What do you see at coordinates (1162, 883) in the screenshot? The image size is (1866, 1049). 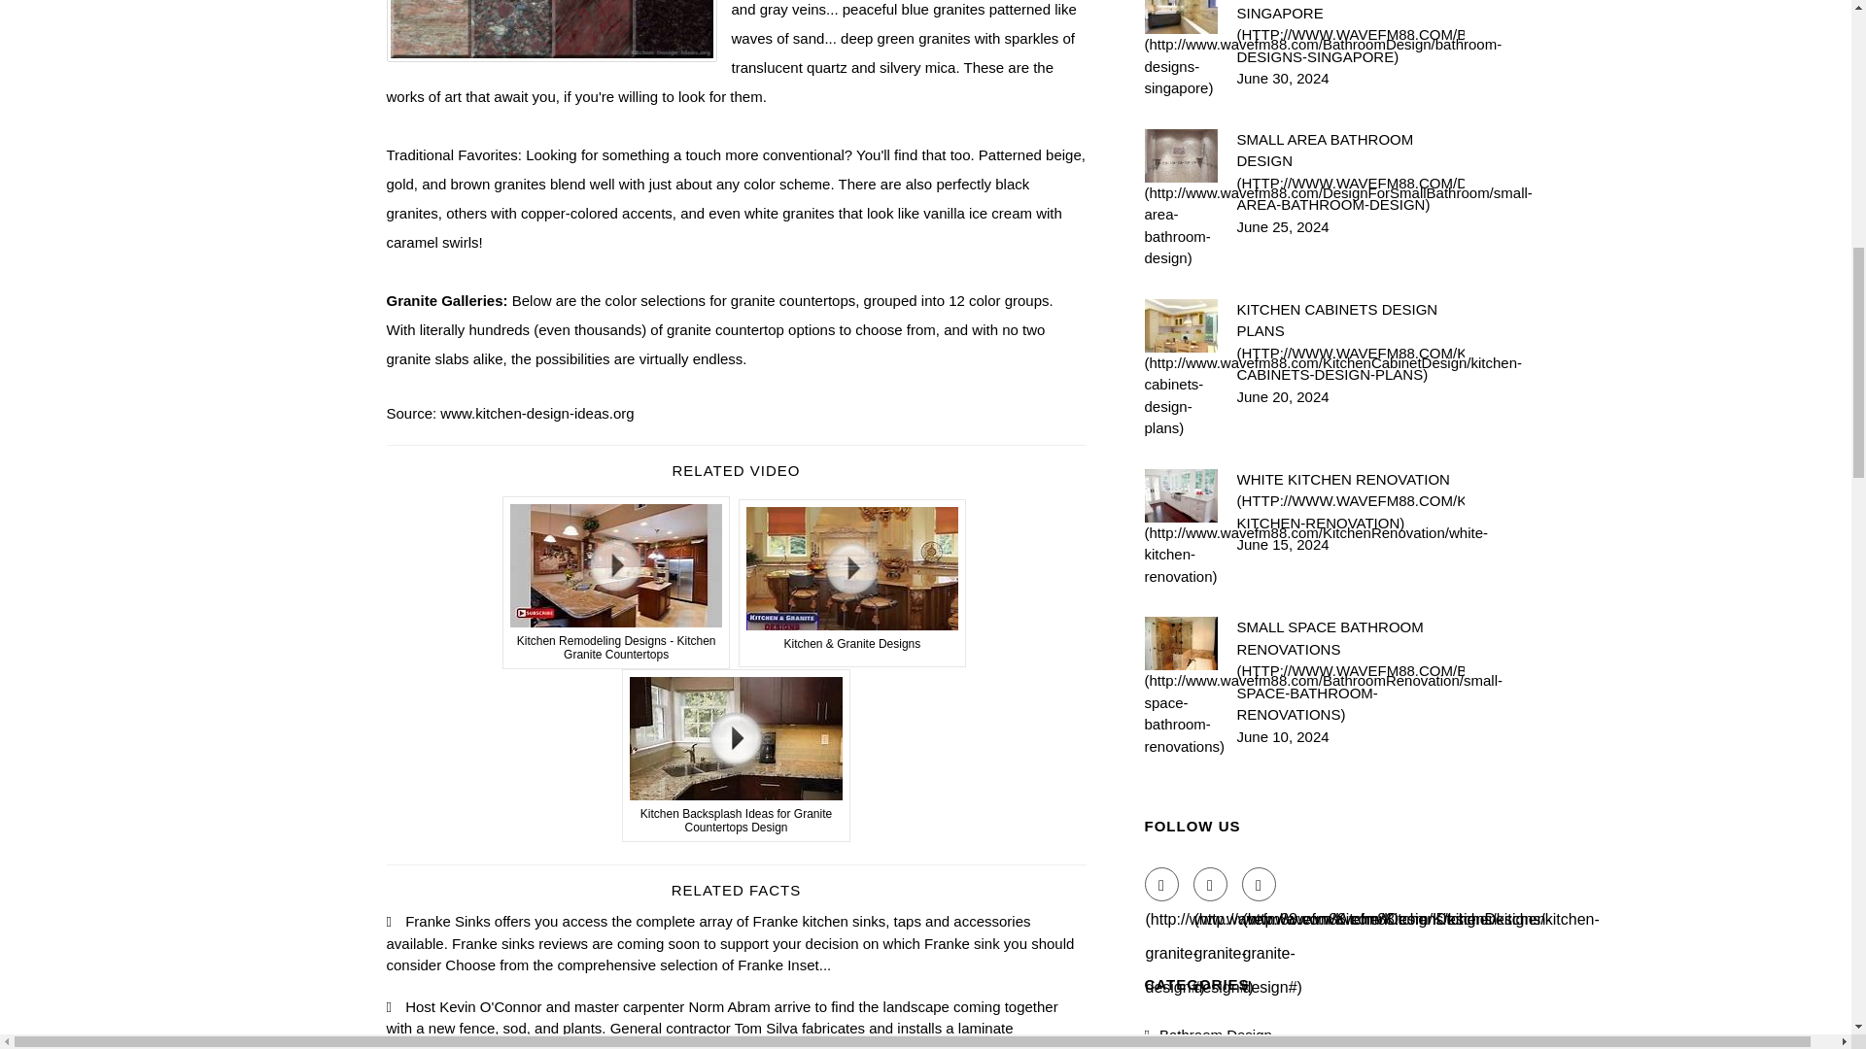 I see `Facebook` at bounding box center [1162, 883].